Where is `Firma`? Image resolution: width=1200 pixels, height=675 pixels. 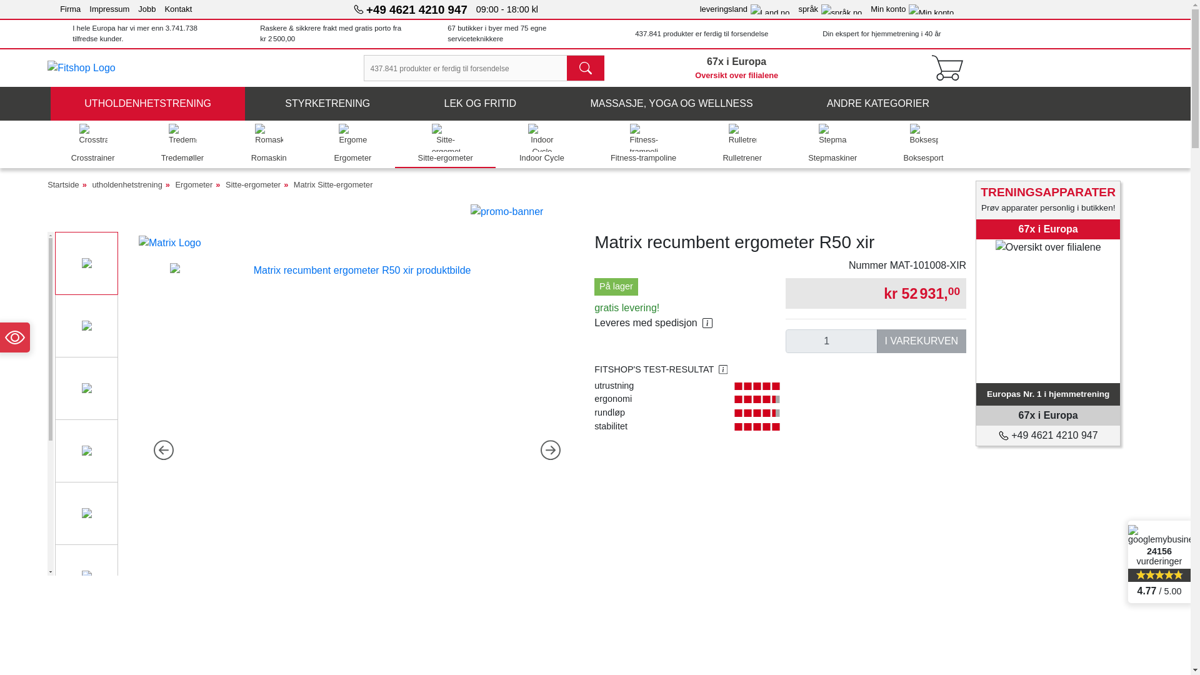 Firma is located at coordinates (70, 9).